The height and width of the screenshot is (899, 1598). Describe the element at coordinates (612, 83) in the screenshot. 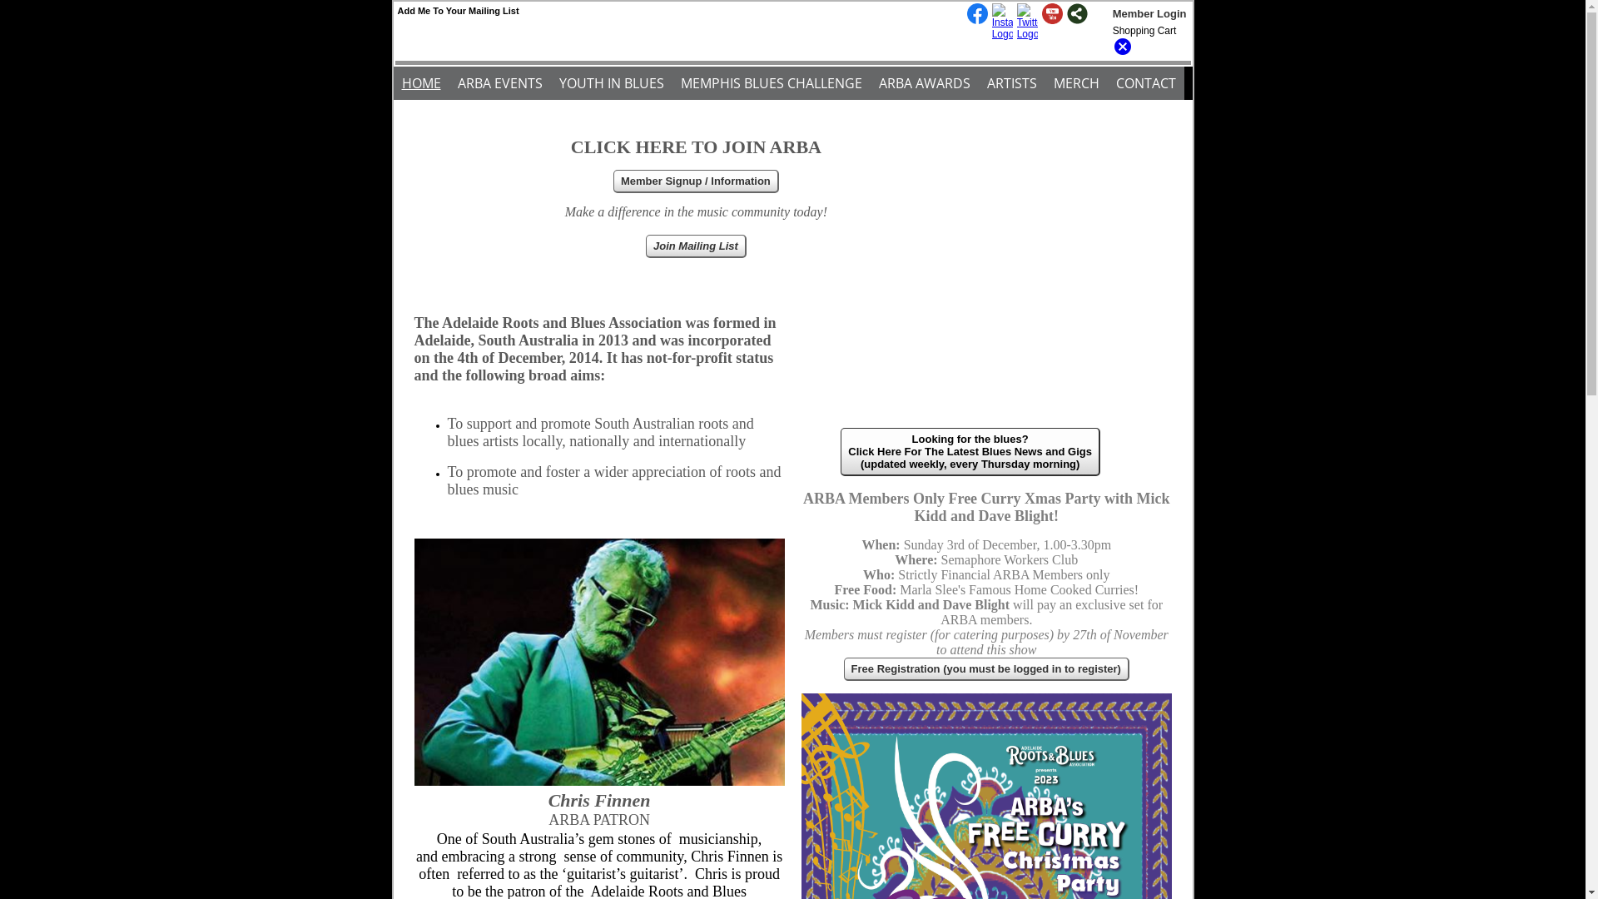

I see `YOUTH IN BLUES` at that location.